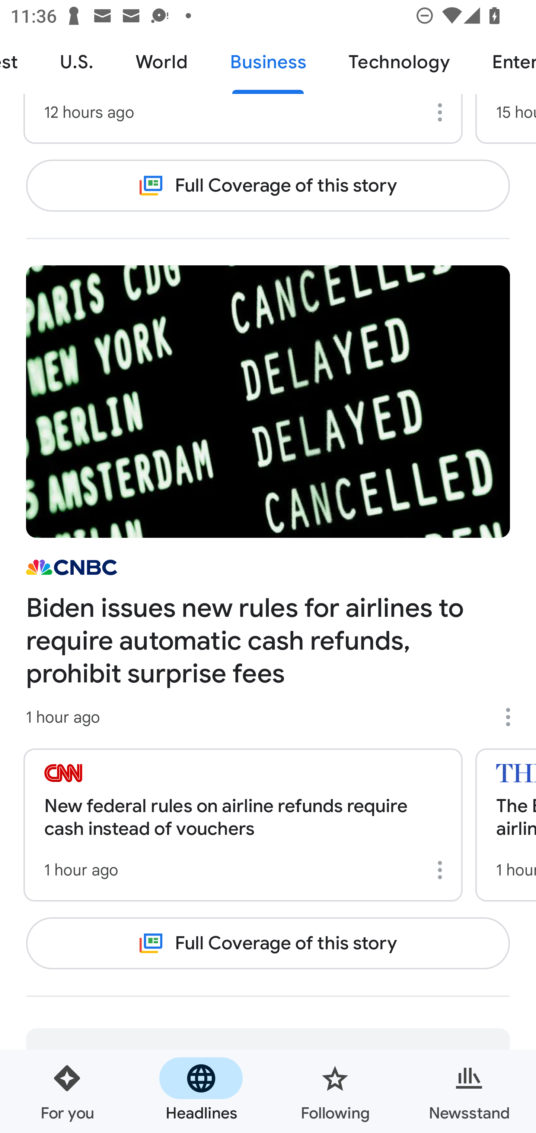 The height and width of the screenshot is (1133, 536). What do you see at coordinates (442, 113) in the screenshot?
I see `More options` at bounding box center [442, 113].